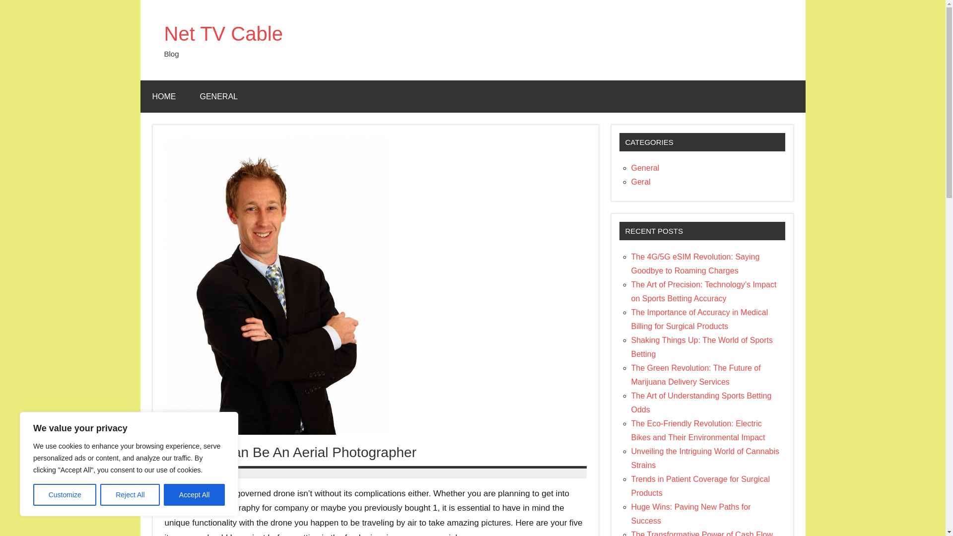 The height and width of the screenshot is (536, 953). Describe the element at coordinates (130, 495) in the screenshot. I see `Reject All` at that location.